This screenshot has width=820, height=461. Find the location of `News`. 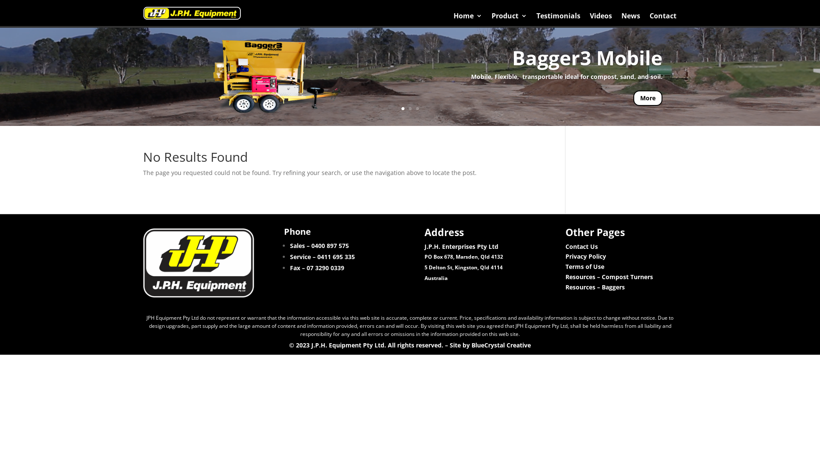

News is located at coordinates (631, 18).